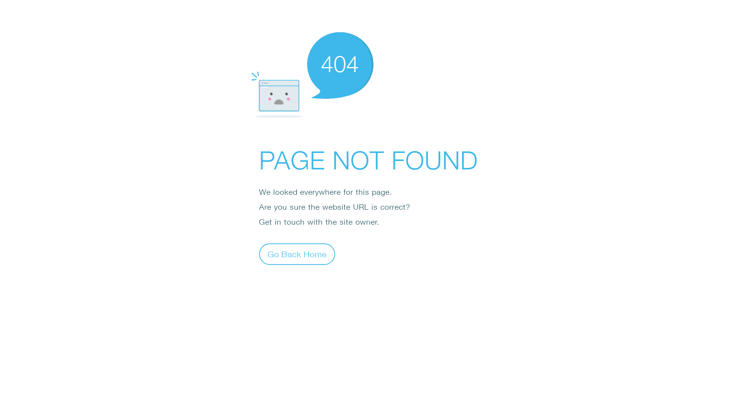  Describe the element at coordinates (297, 254) in the screenshot. I see `Go Back Home` at that location.